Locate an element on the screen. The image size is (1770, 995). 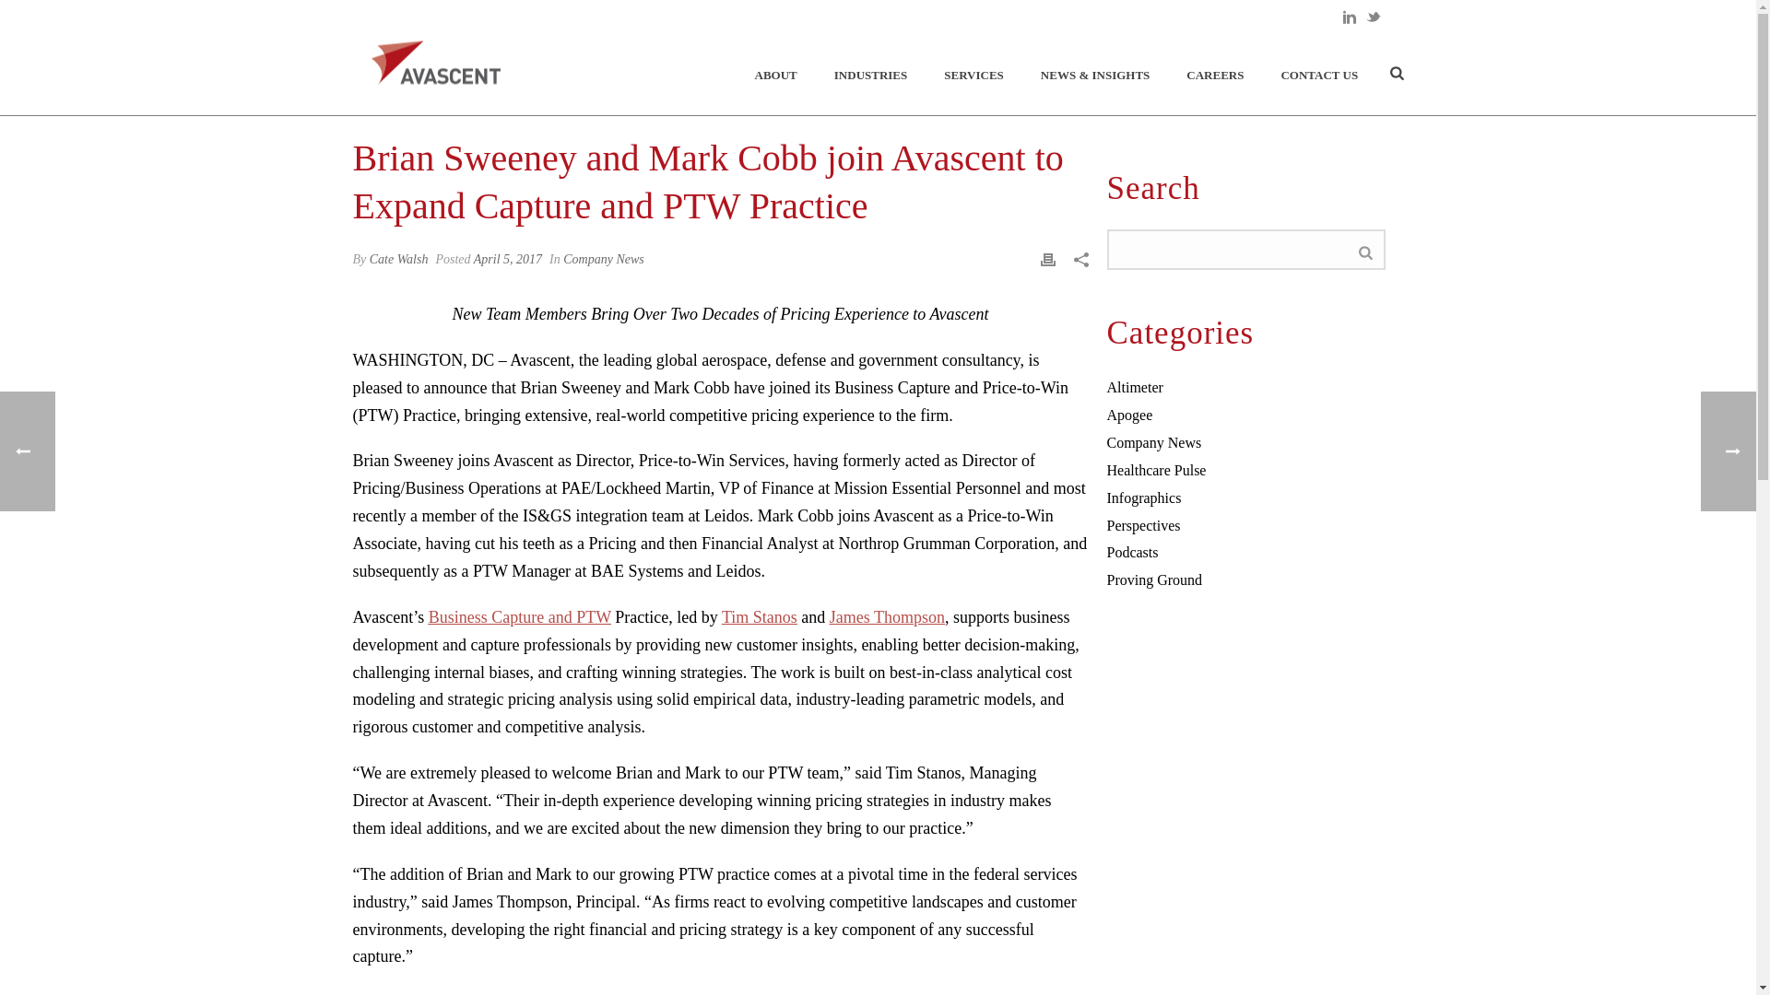
Print is located at coordinates (1047, 258).